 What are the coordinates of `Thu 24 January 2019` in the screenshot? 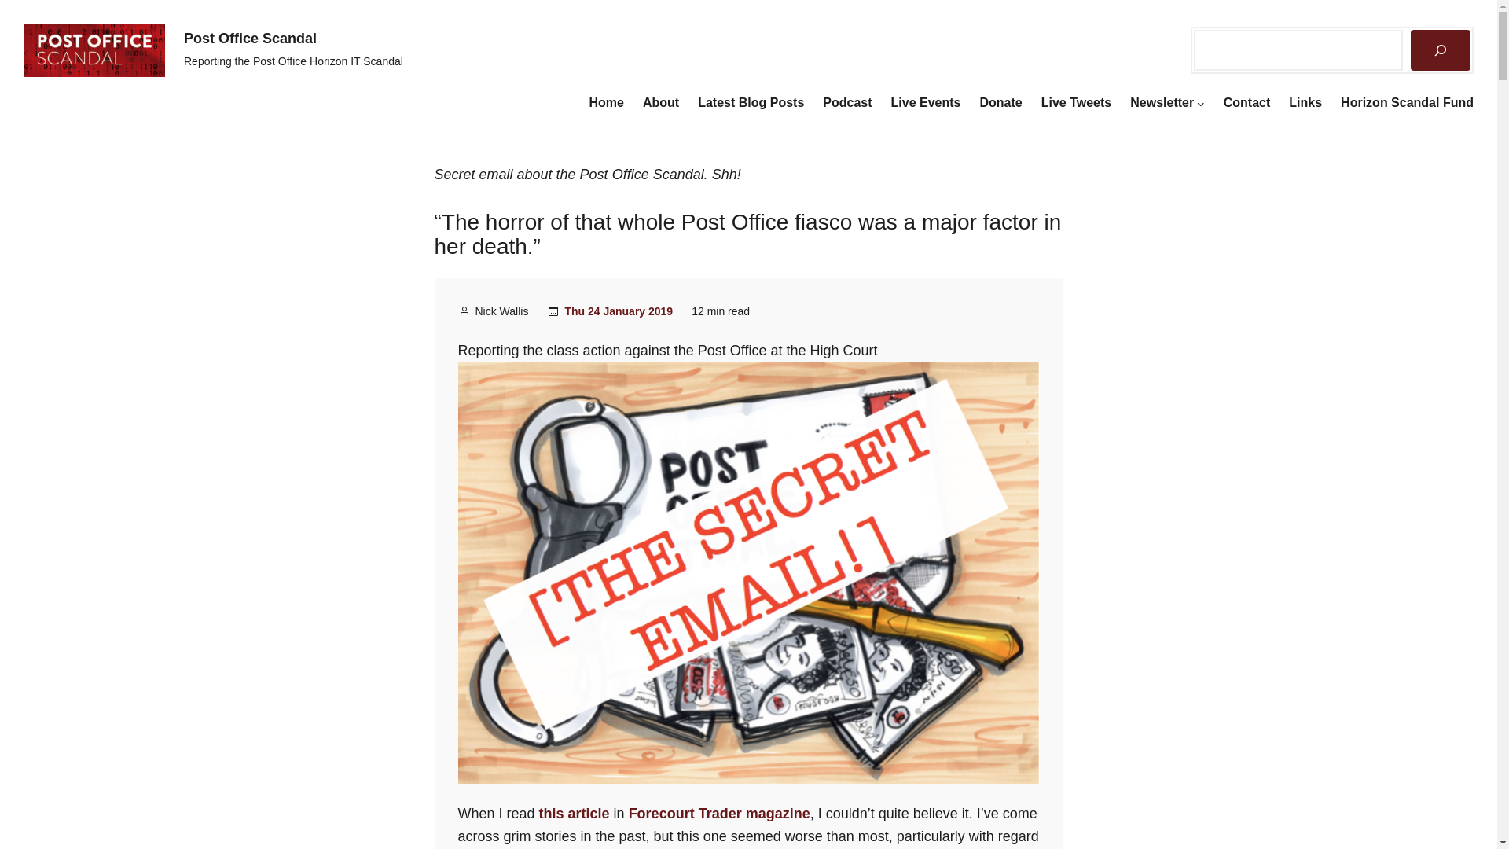 It's located at (619, 311).